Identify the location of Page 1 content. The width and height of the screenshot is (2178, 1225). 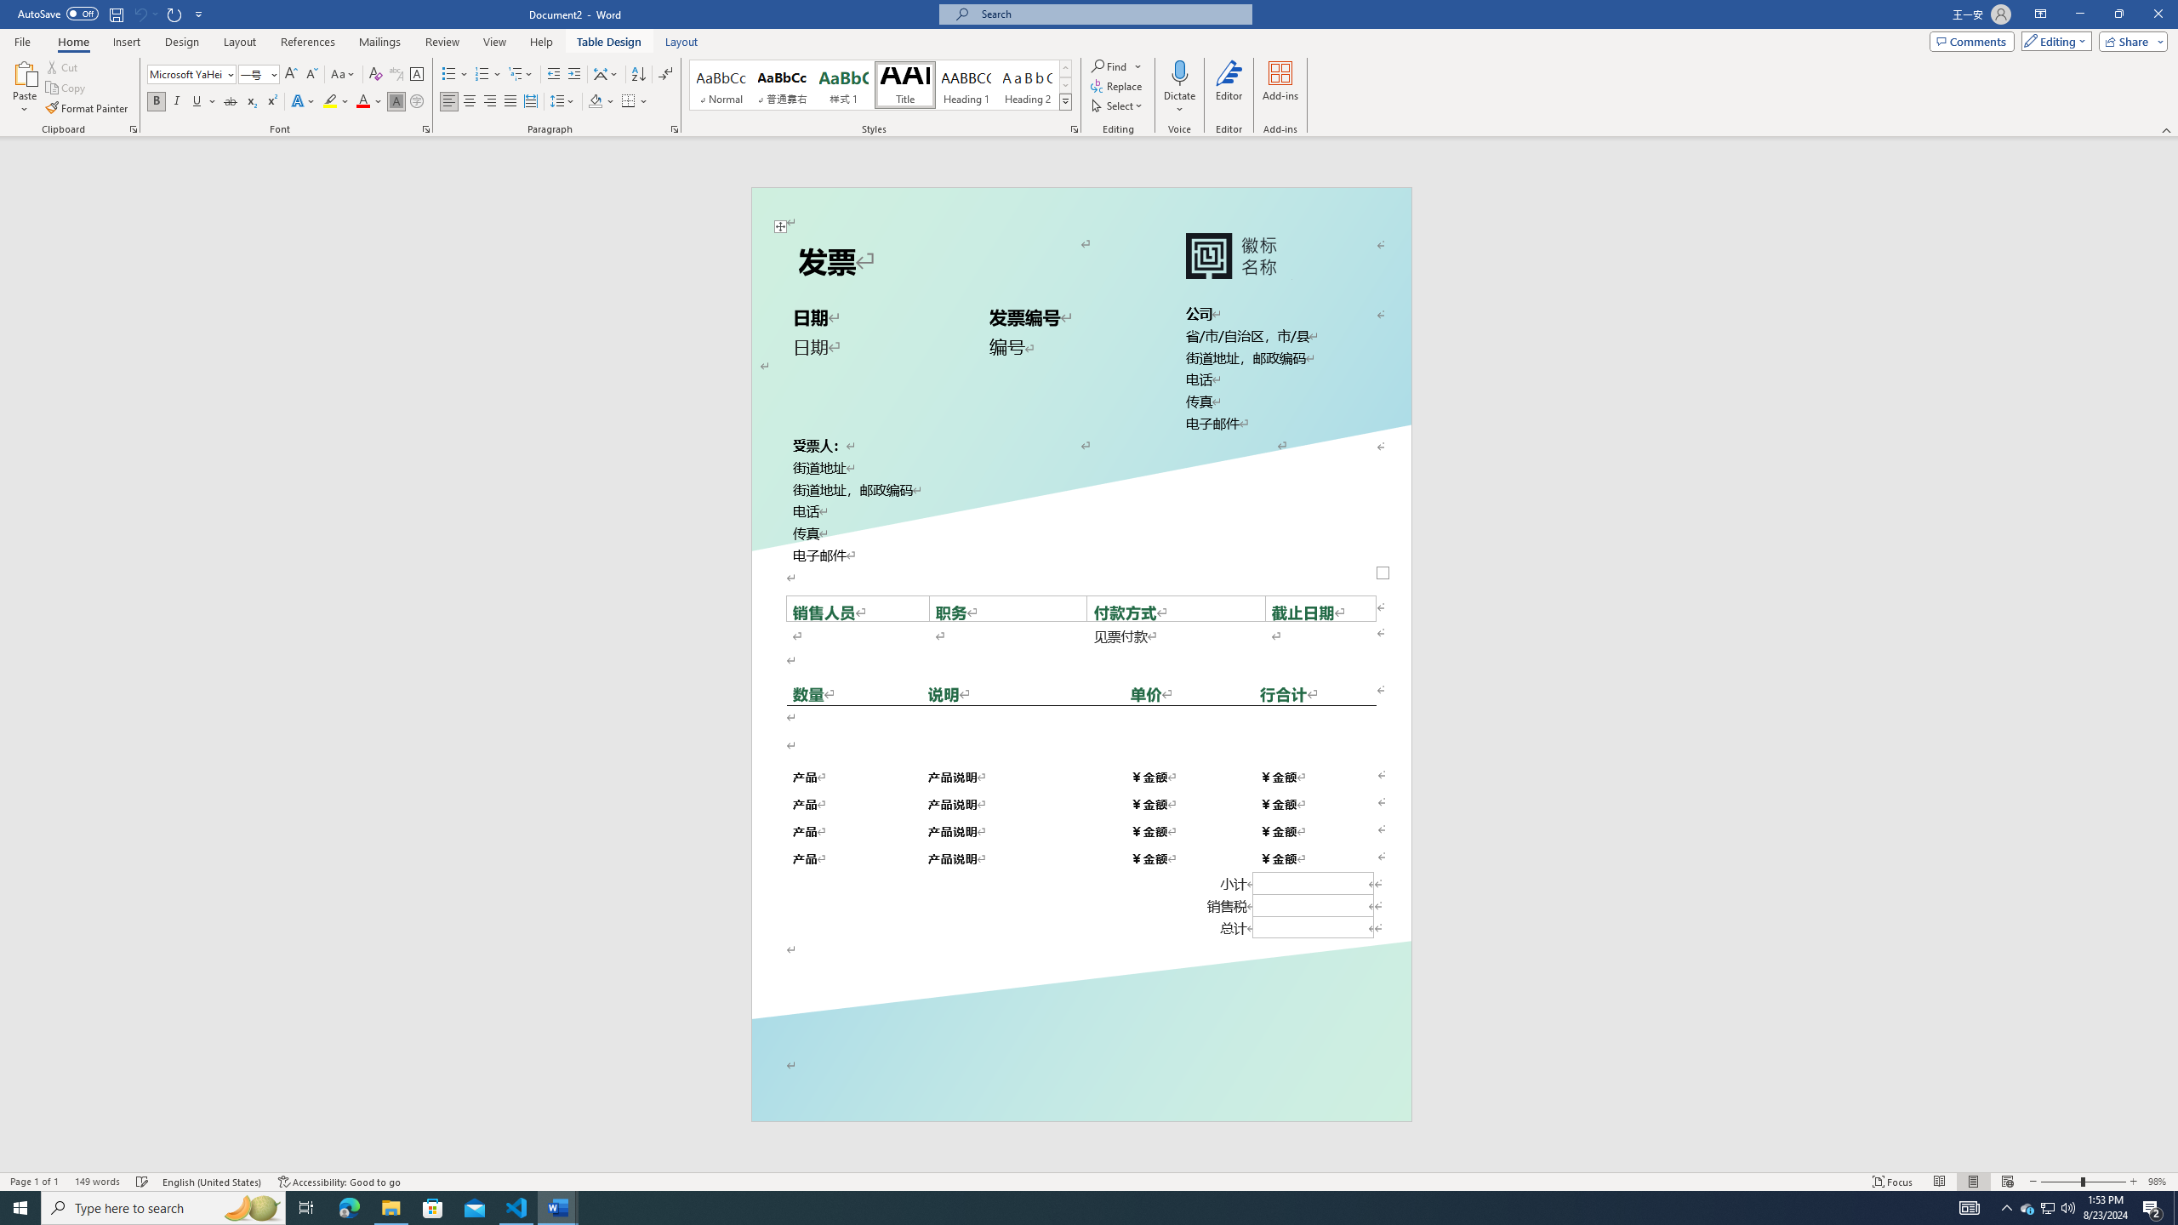
(1080, 637).